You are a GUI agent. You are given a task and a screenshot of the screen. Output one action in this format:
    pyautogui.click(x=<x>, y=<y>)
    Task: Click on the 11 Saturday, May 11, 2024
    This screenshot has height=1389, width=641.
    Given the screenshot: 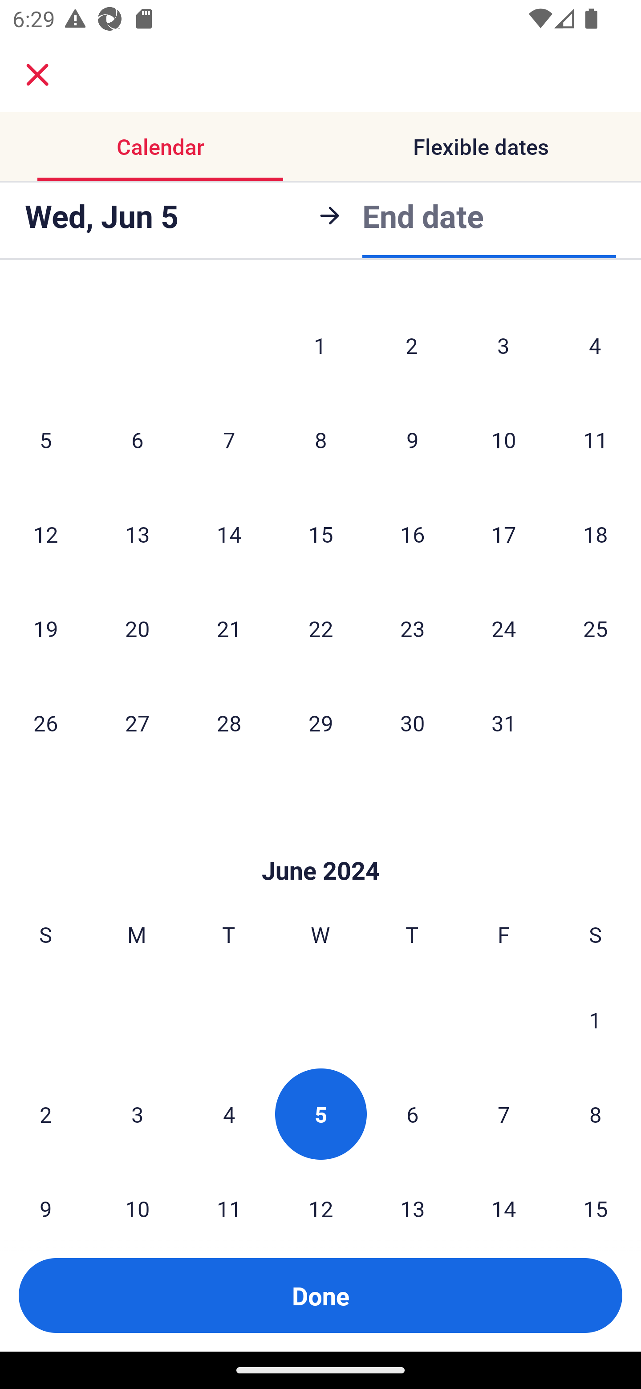 What is the action you would take?
    pyautogui.click(x=596, y=439)
    